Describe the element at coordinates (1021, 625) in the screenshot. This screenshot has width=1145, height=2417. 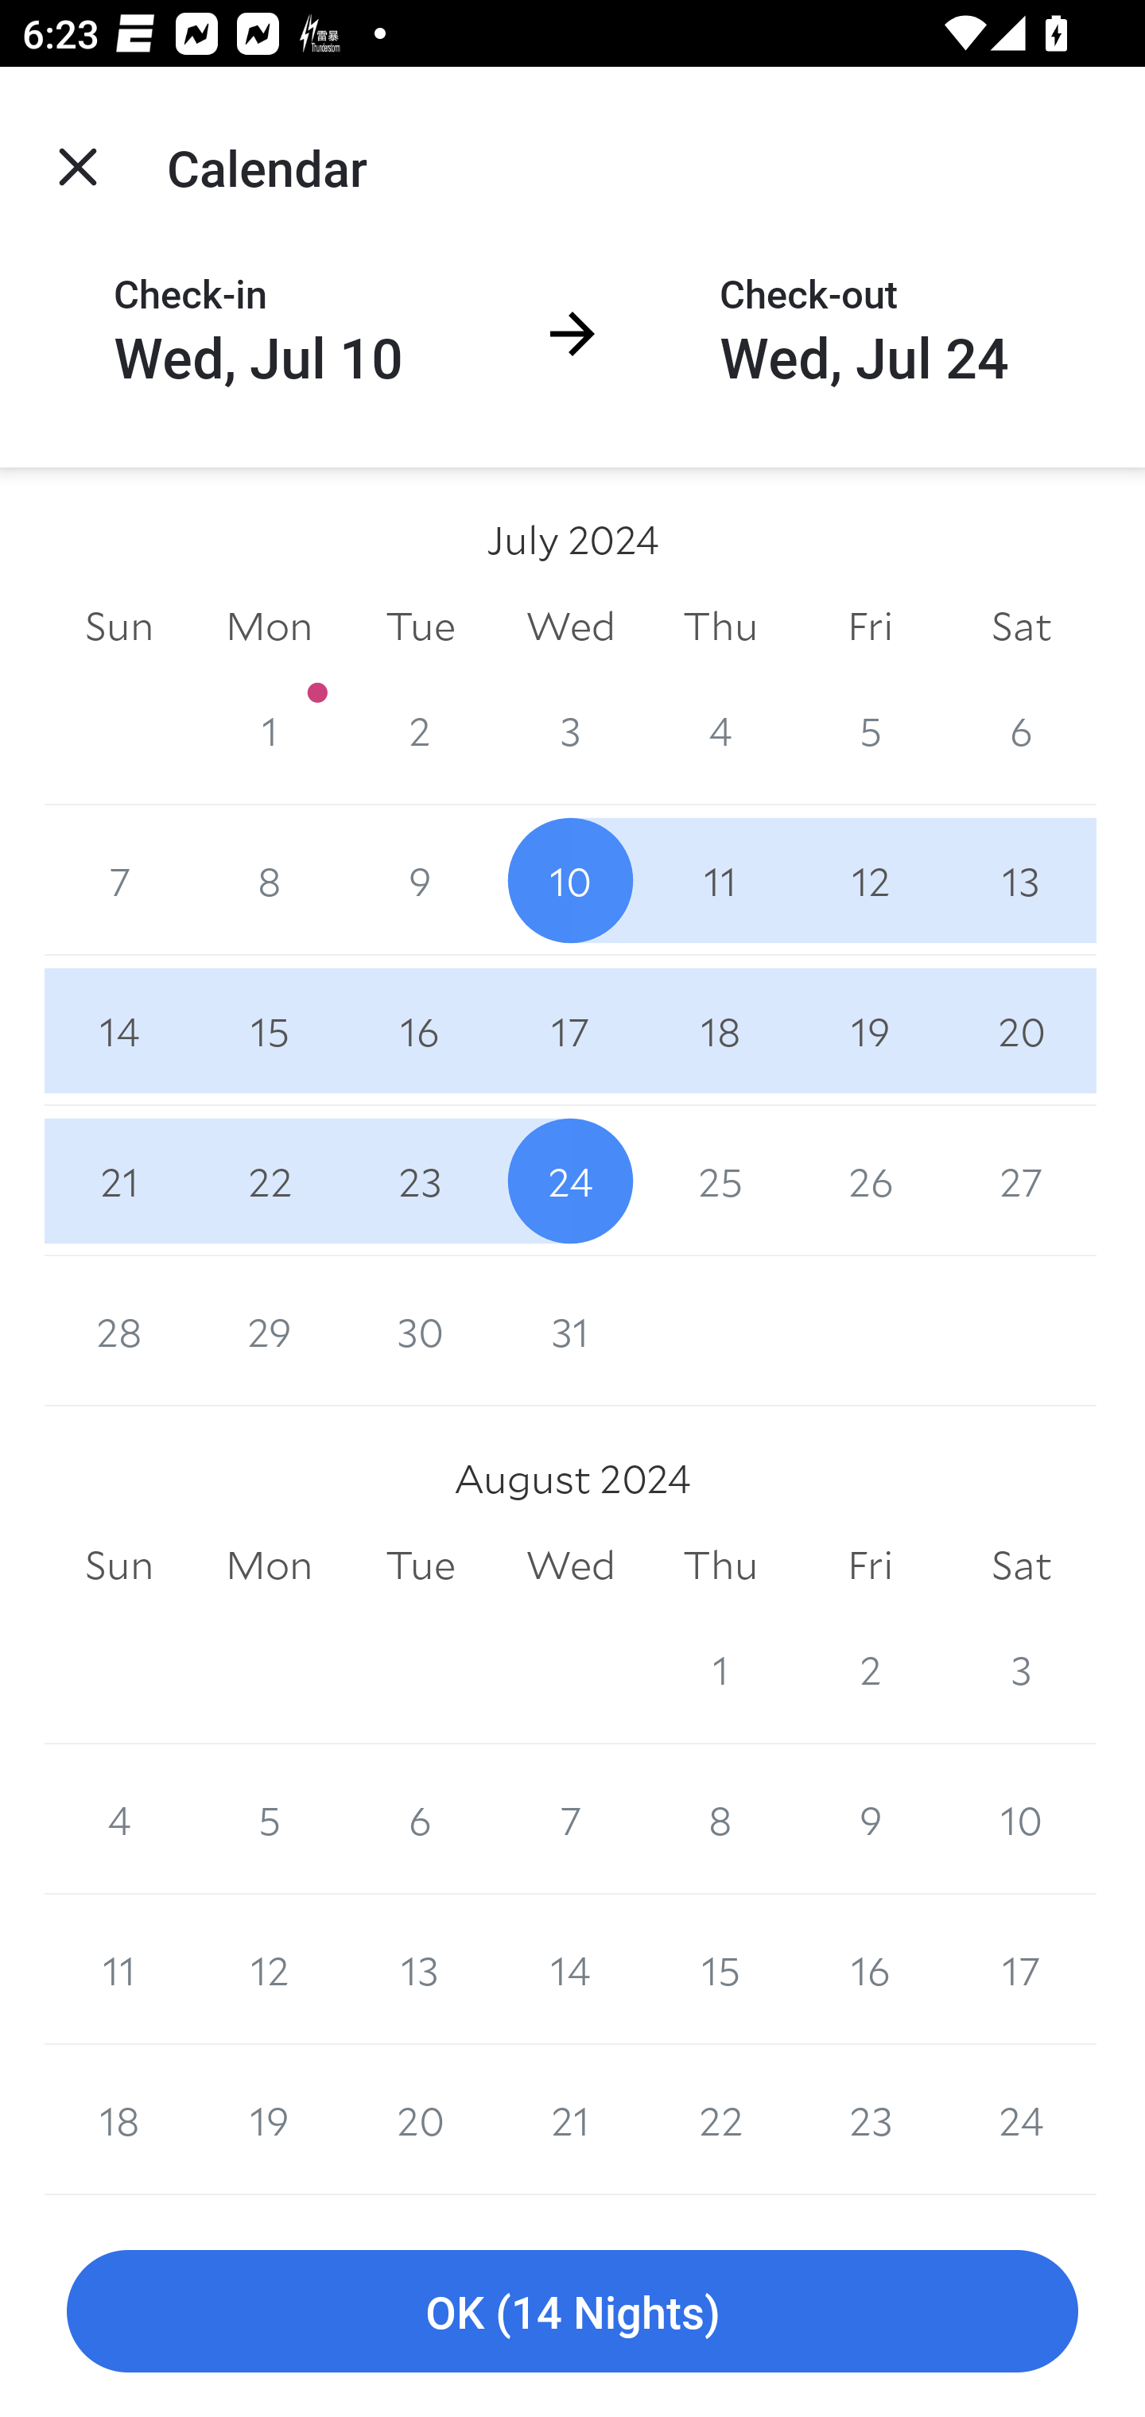
I see `Sat` at that location.